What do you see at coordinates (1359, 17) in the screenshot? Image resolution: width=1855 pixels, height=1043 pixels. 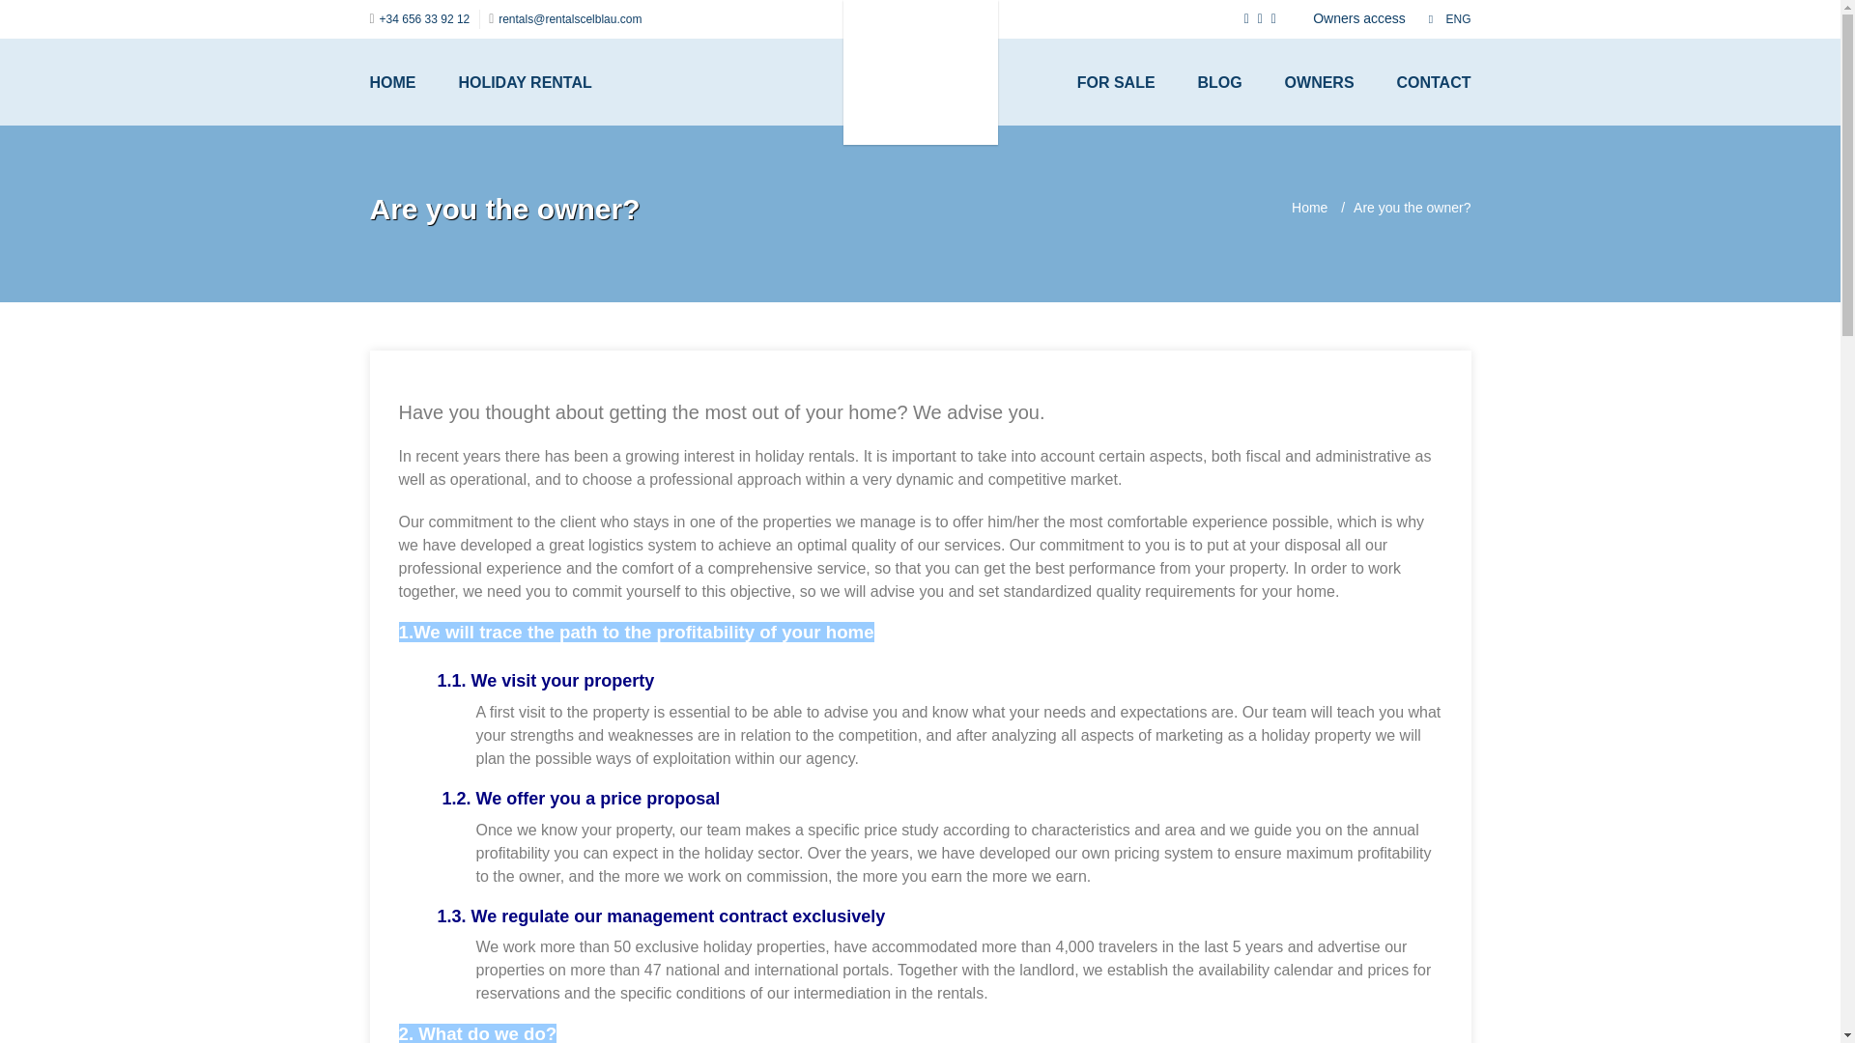 I see `Owners access` at bounding box center [1359, 17].